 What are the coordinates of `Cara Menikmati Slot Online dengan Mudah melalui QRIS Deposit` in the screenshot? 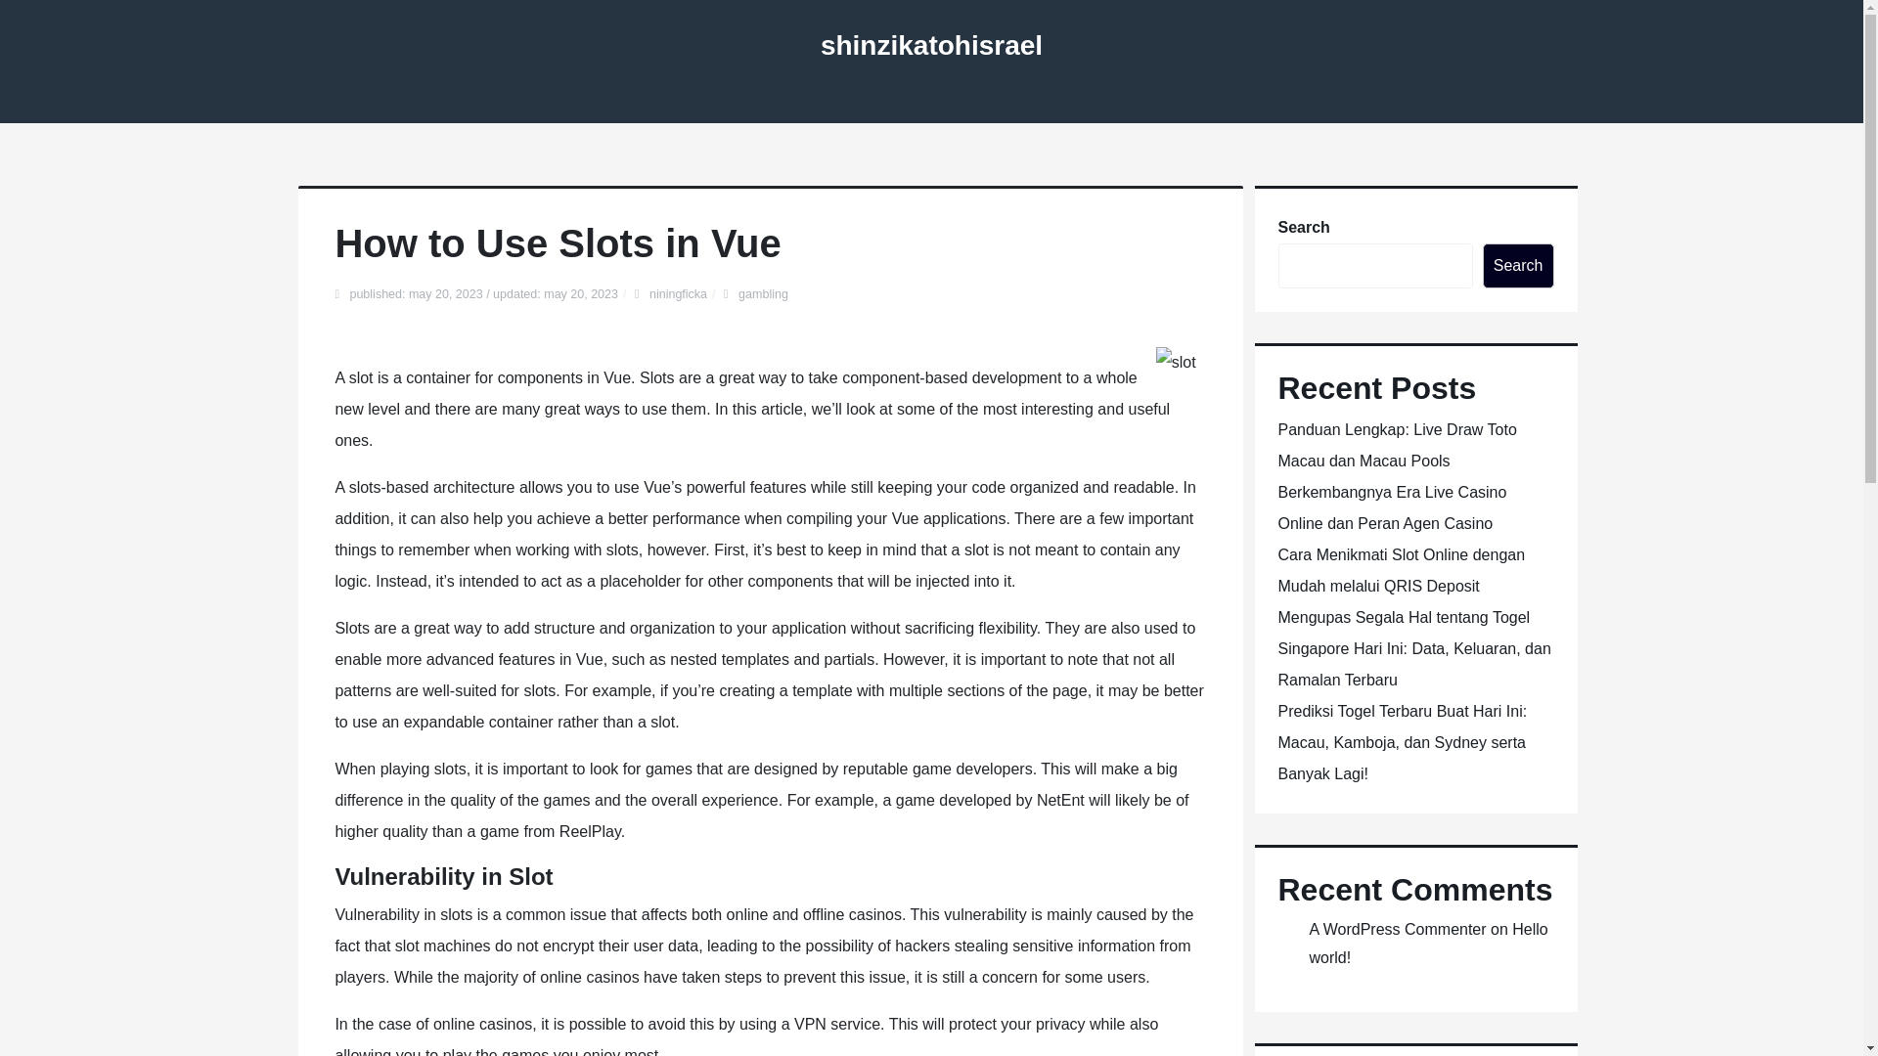 It's located at (1401, 571).